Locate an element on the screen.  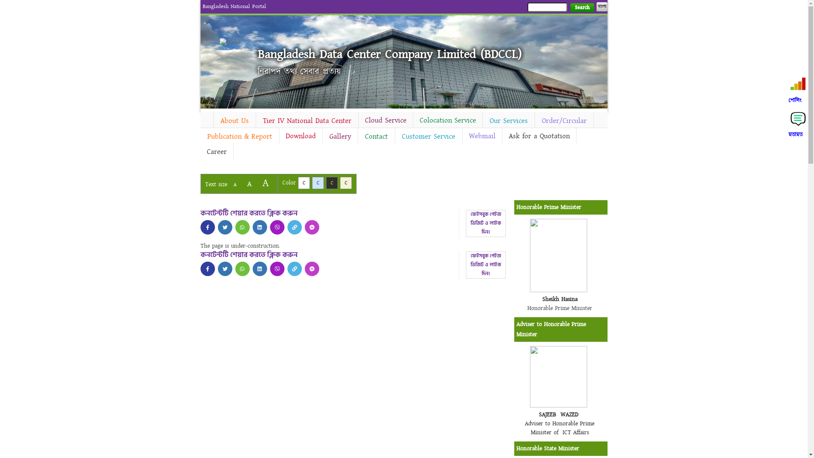
About Us is located at coordinates (235, 121).